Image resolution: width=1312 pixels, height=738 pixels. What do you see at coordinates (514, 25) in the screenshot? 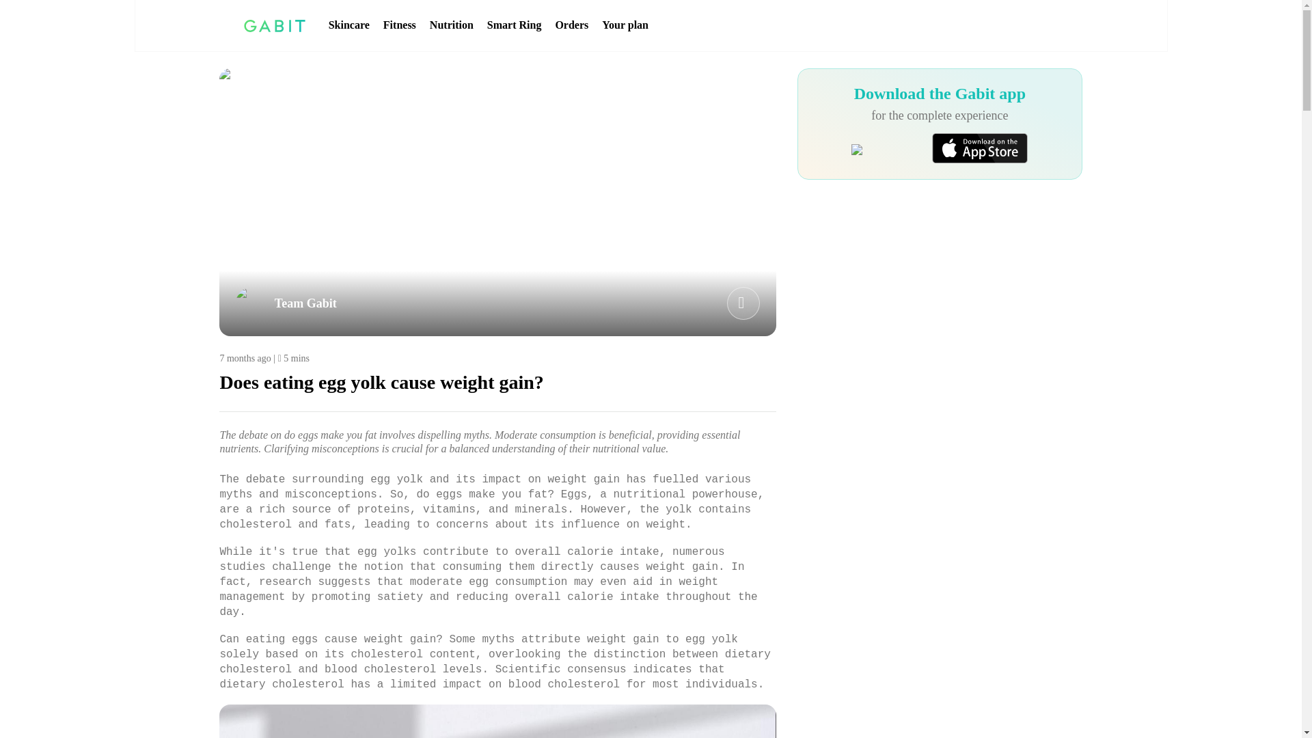
I see `Smart Ring` at bounding box center [514, 25].